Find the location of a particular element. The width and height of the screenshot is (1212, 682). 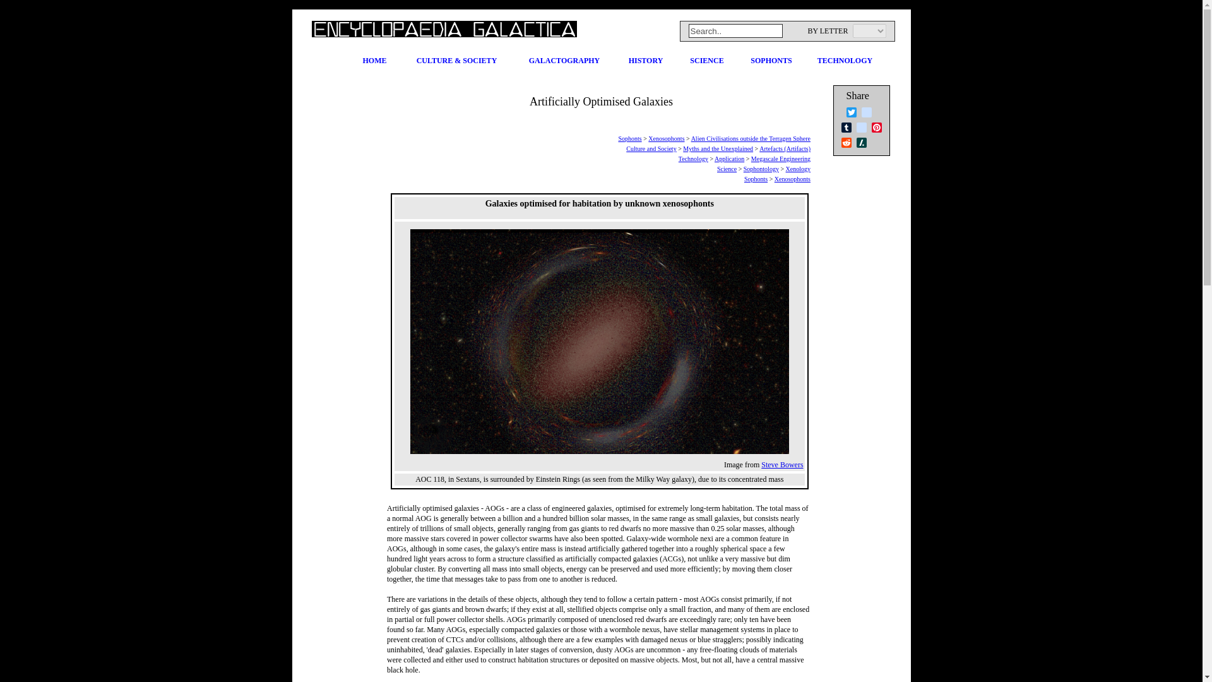

Reddit is located at coordinates (846, 142).